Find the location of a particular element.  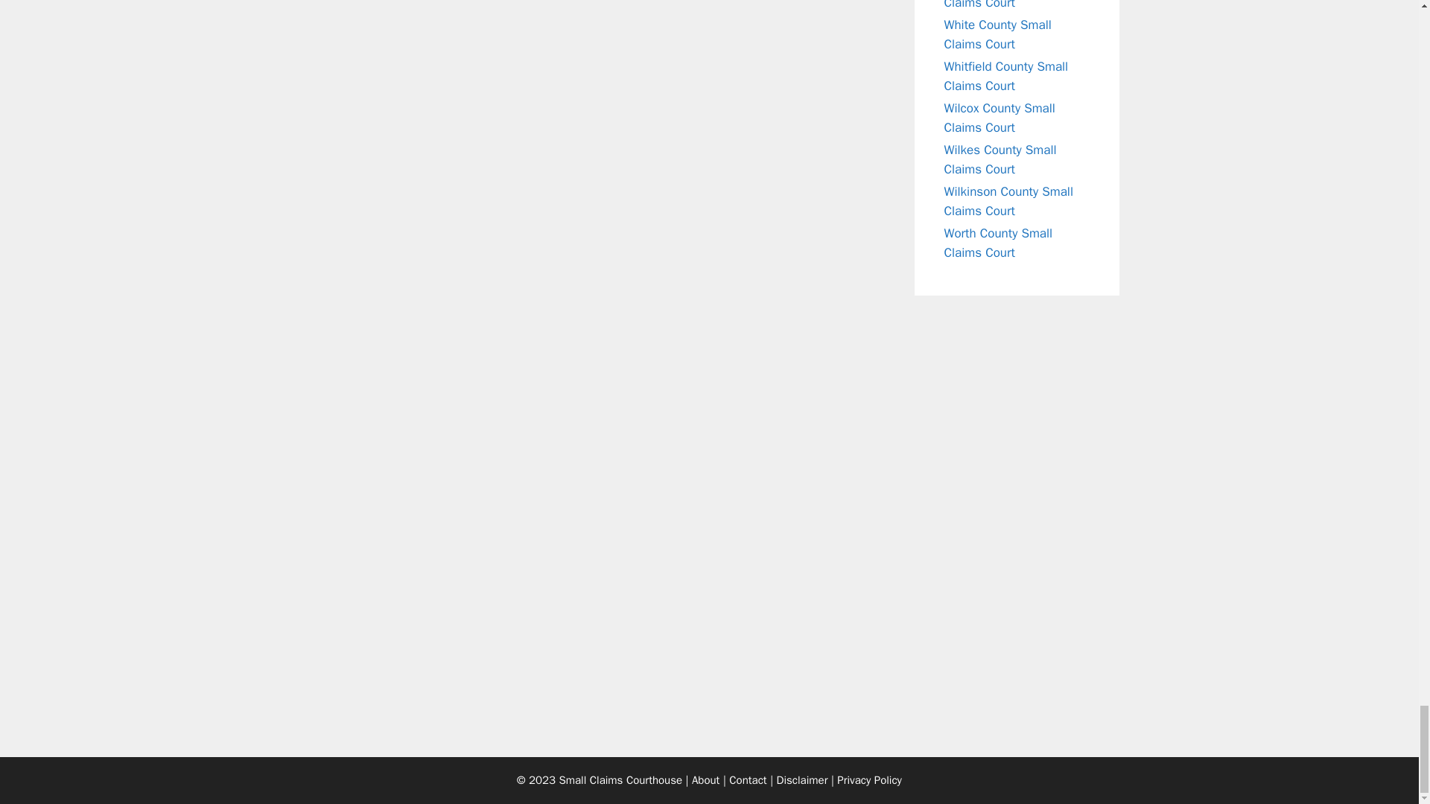

Disclaimer smallclaimscourthouse.com Disclaimer is located at coordinates (801, 780).